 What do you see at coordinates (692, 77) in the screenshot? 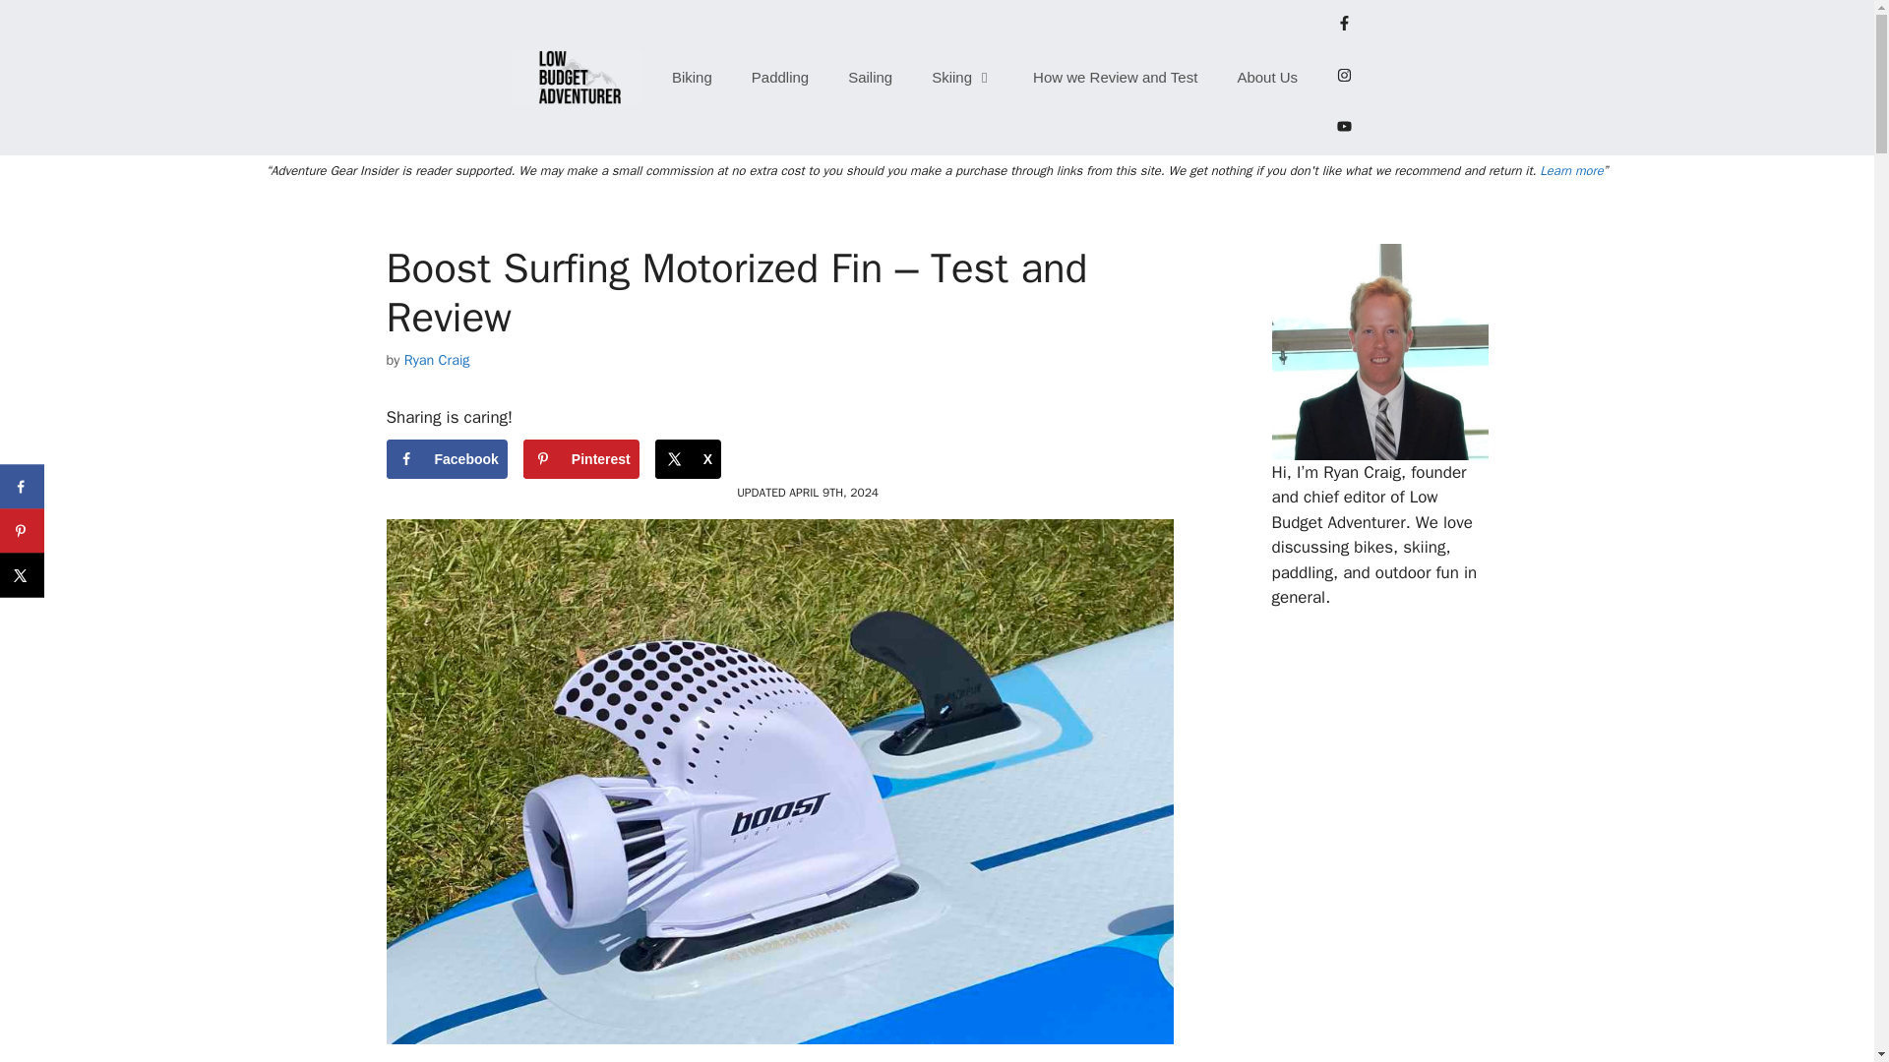
I see `Biking` at bounding box center [692, 77].